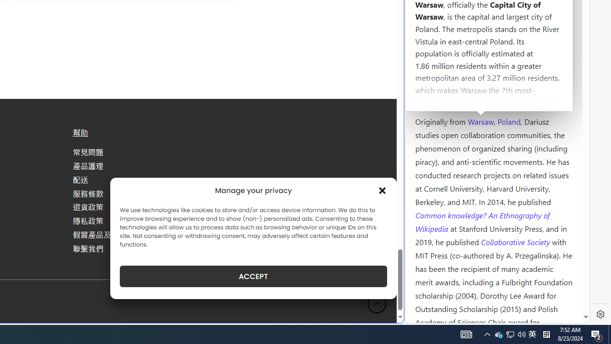 The width and height of the screenshot is (611, 344). Describe the element at coordinates (482, 222) in the screenshot. I see `Common knowledge? An Ethnography of Wikipedia` at that location.